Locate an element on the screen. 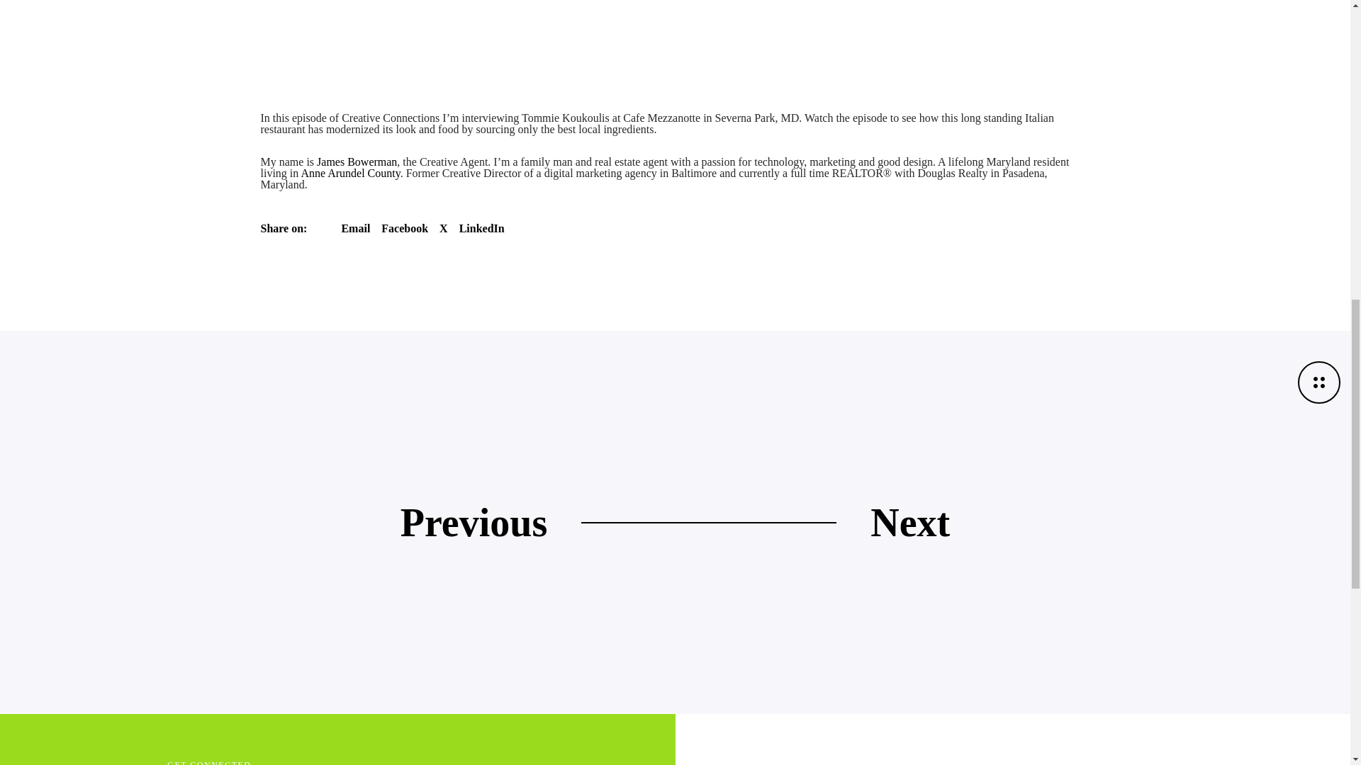  Next is located at coordinates (910, 522).